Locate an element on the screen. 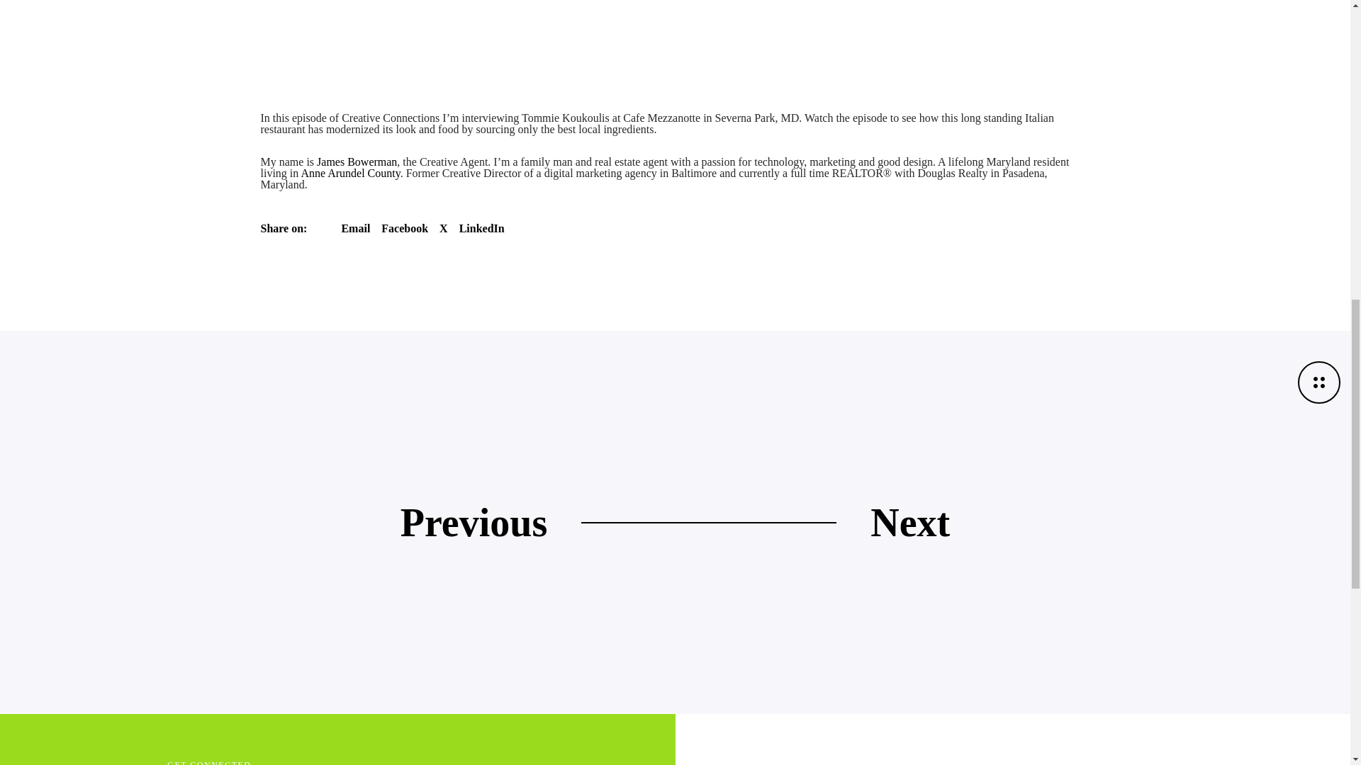  Next is located at coordinates (910, 522).